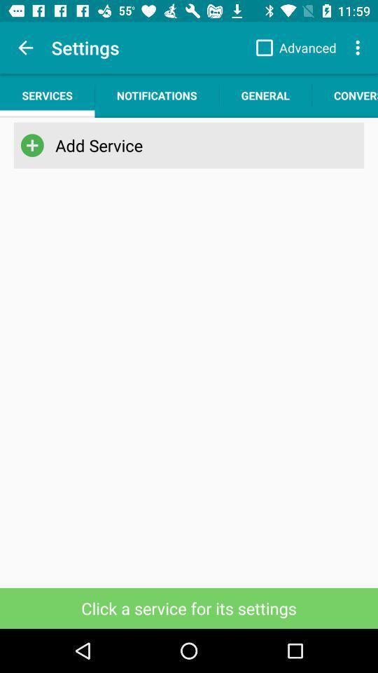  Describe the element at coordinates (293, 48) in the screenshot. I see `jump to the advanced checkbox` at that location.